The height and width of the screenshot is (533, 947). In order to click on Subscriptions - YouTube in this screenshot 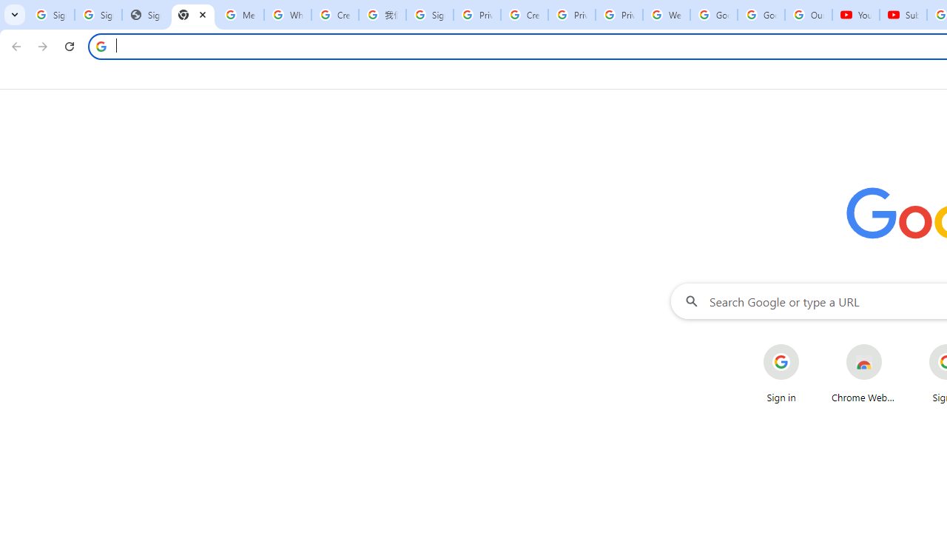, I will do `click(903, 15)`.